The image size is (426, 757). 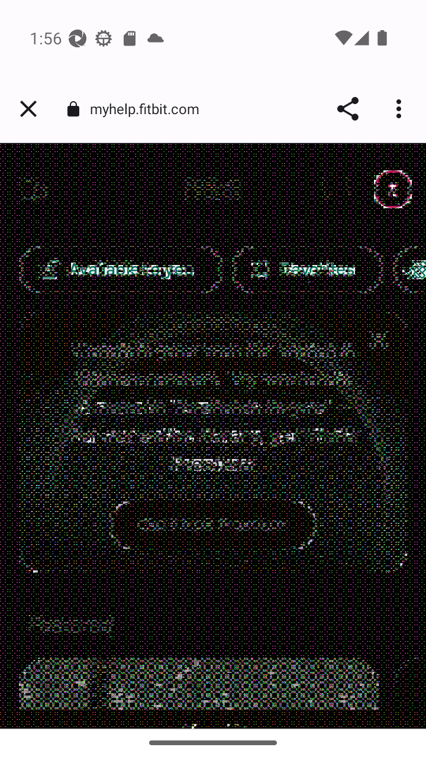 I want to click on Share, so click(x=348, y=109).